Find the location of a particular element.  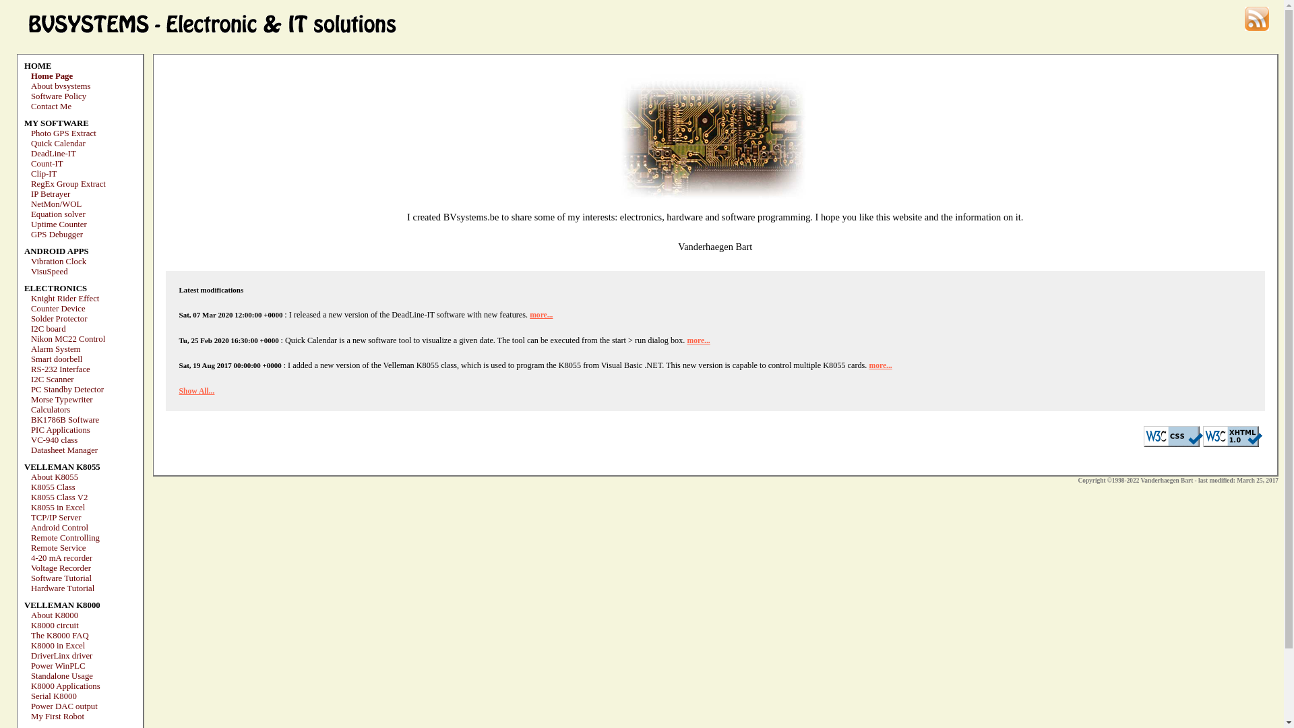

more... is located at coordinates (698, 341).